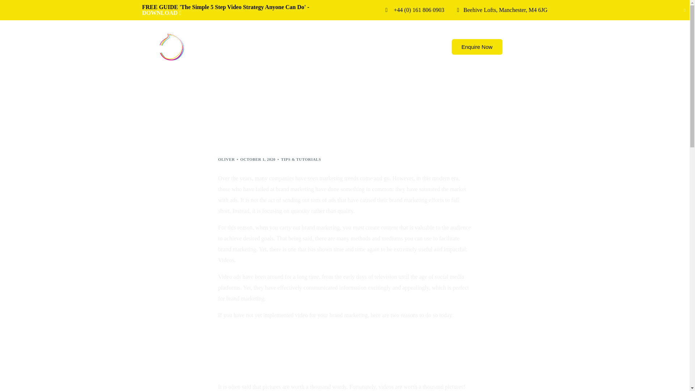 This screenshot has height=391, width=695. I want to click on Posts by Oliver, so click(226, 159).